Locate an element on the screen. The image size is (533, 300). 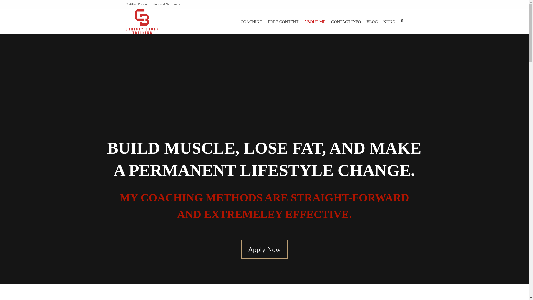
KUND is located at coordinates (389, 22).